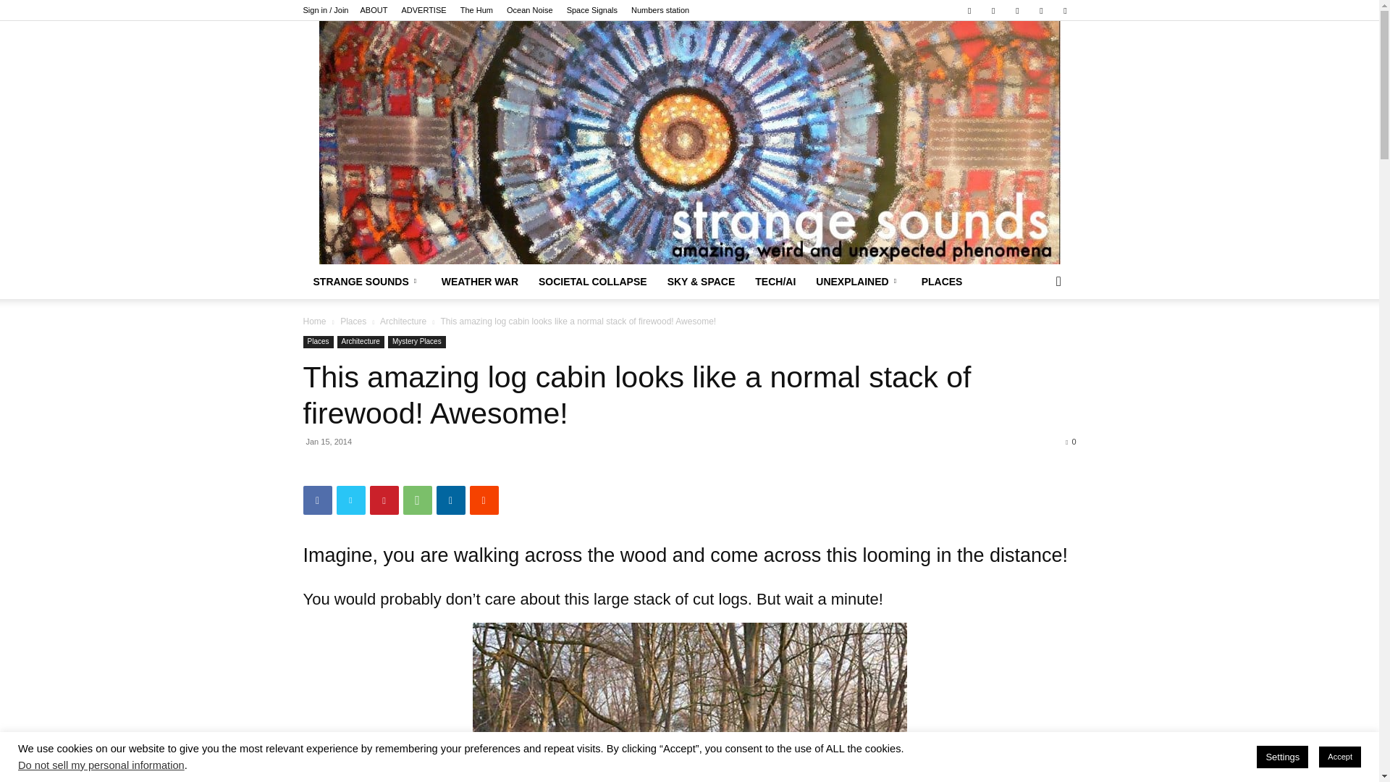 Image resolution: width=1390 pixels, height=782 pixels. Describe the element at coordinates (374, 10) in the screenshot. I see `About Strange Sounds` at that location.